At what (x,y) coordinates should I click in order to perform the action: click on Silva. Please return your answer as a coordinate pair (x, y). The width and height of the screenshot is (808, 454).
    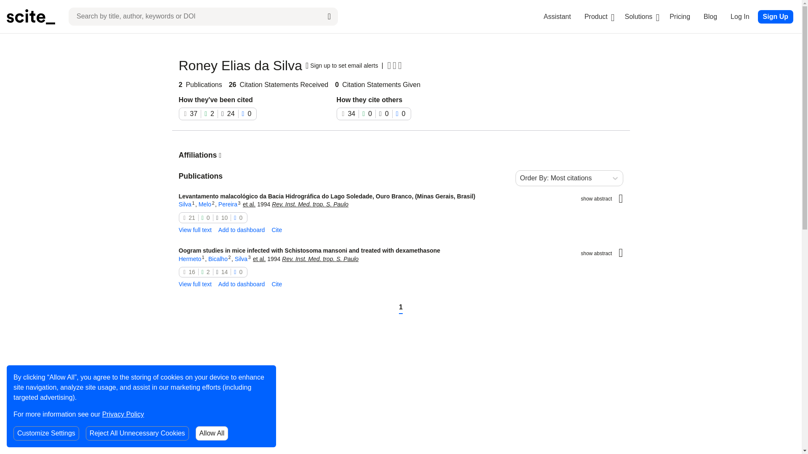
    Looking at the image, I should click on (241, 259).